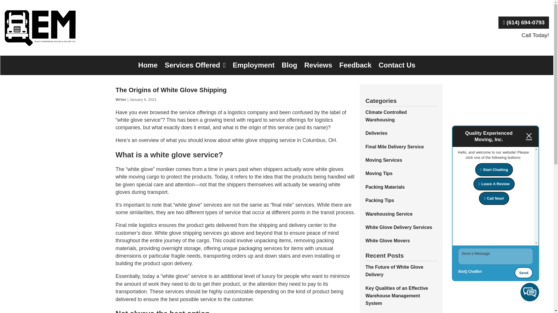 The width and height of the screenshot is (558, 313). Describe the element at coordinates (389, 214) in the screenshot. I see `Warehousing Service` at that location.